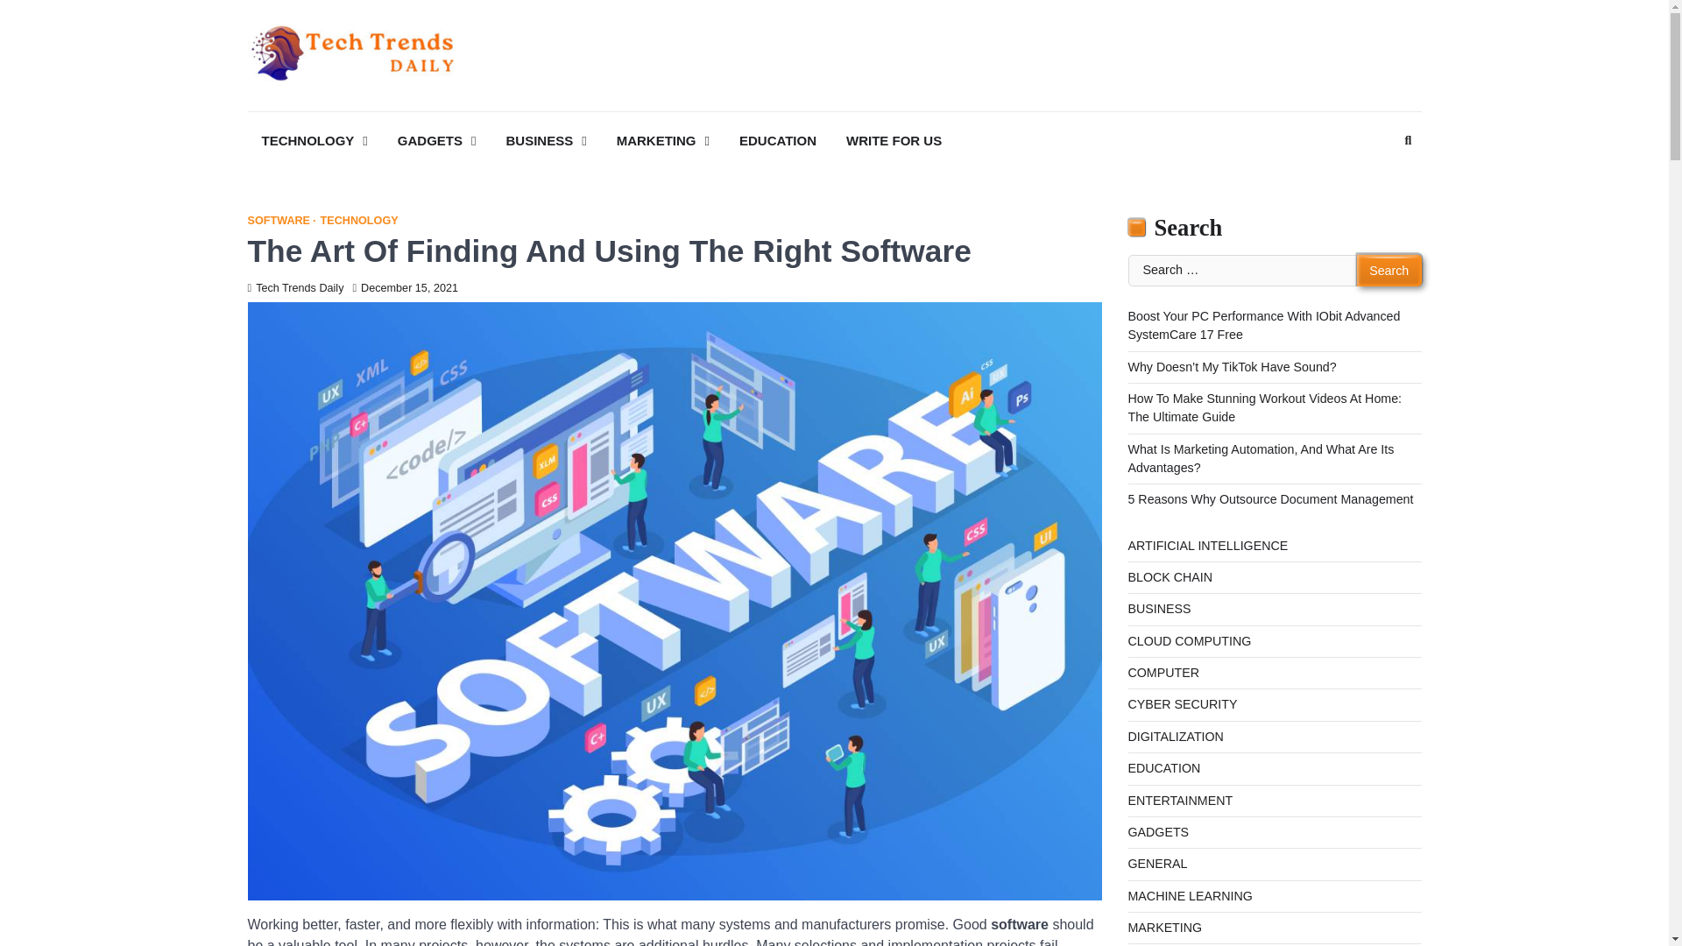 This screenshot has height=946, width=1682. What do you see at coordinates (405, 287) in the screenshot?
I see `December 15, 2021` at bounding box center [405, 287].